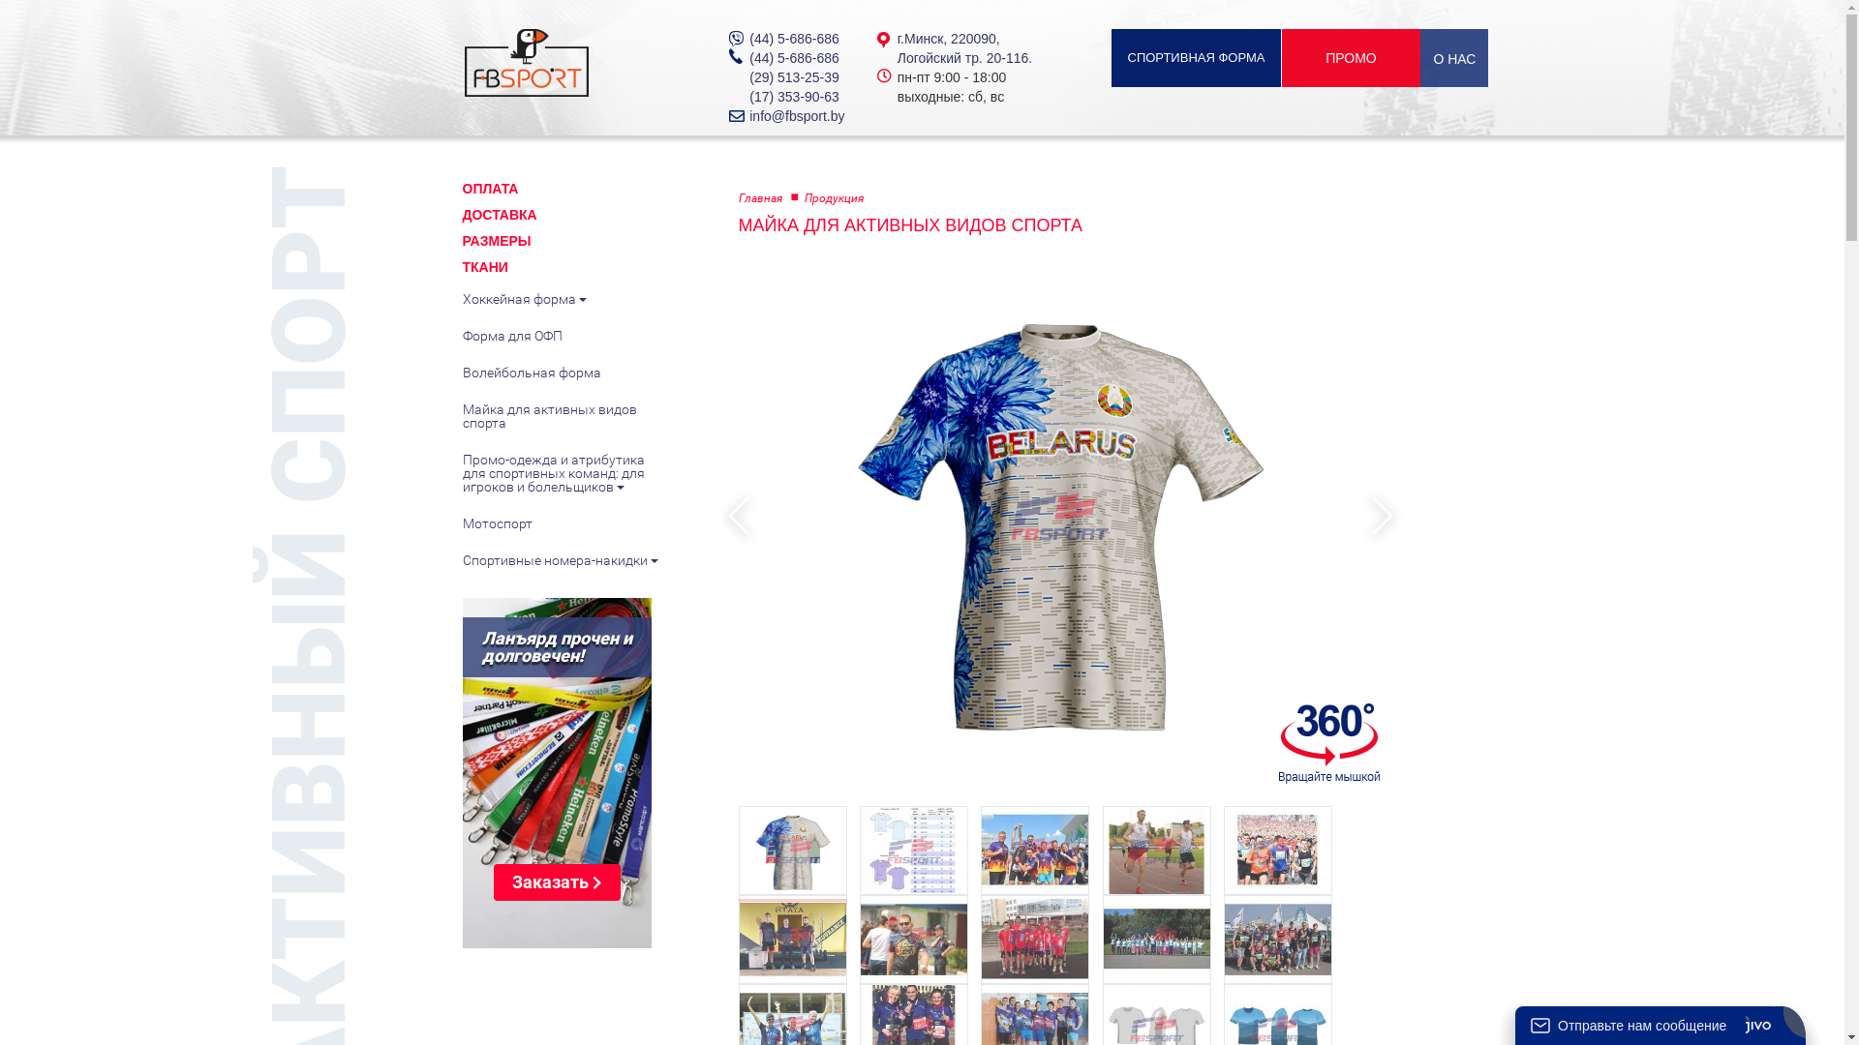 The height and width of the screenshot is (1045, 1859). Describe the element at coordinates (739, 517) in the screenshot. I see ` ` at that location.